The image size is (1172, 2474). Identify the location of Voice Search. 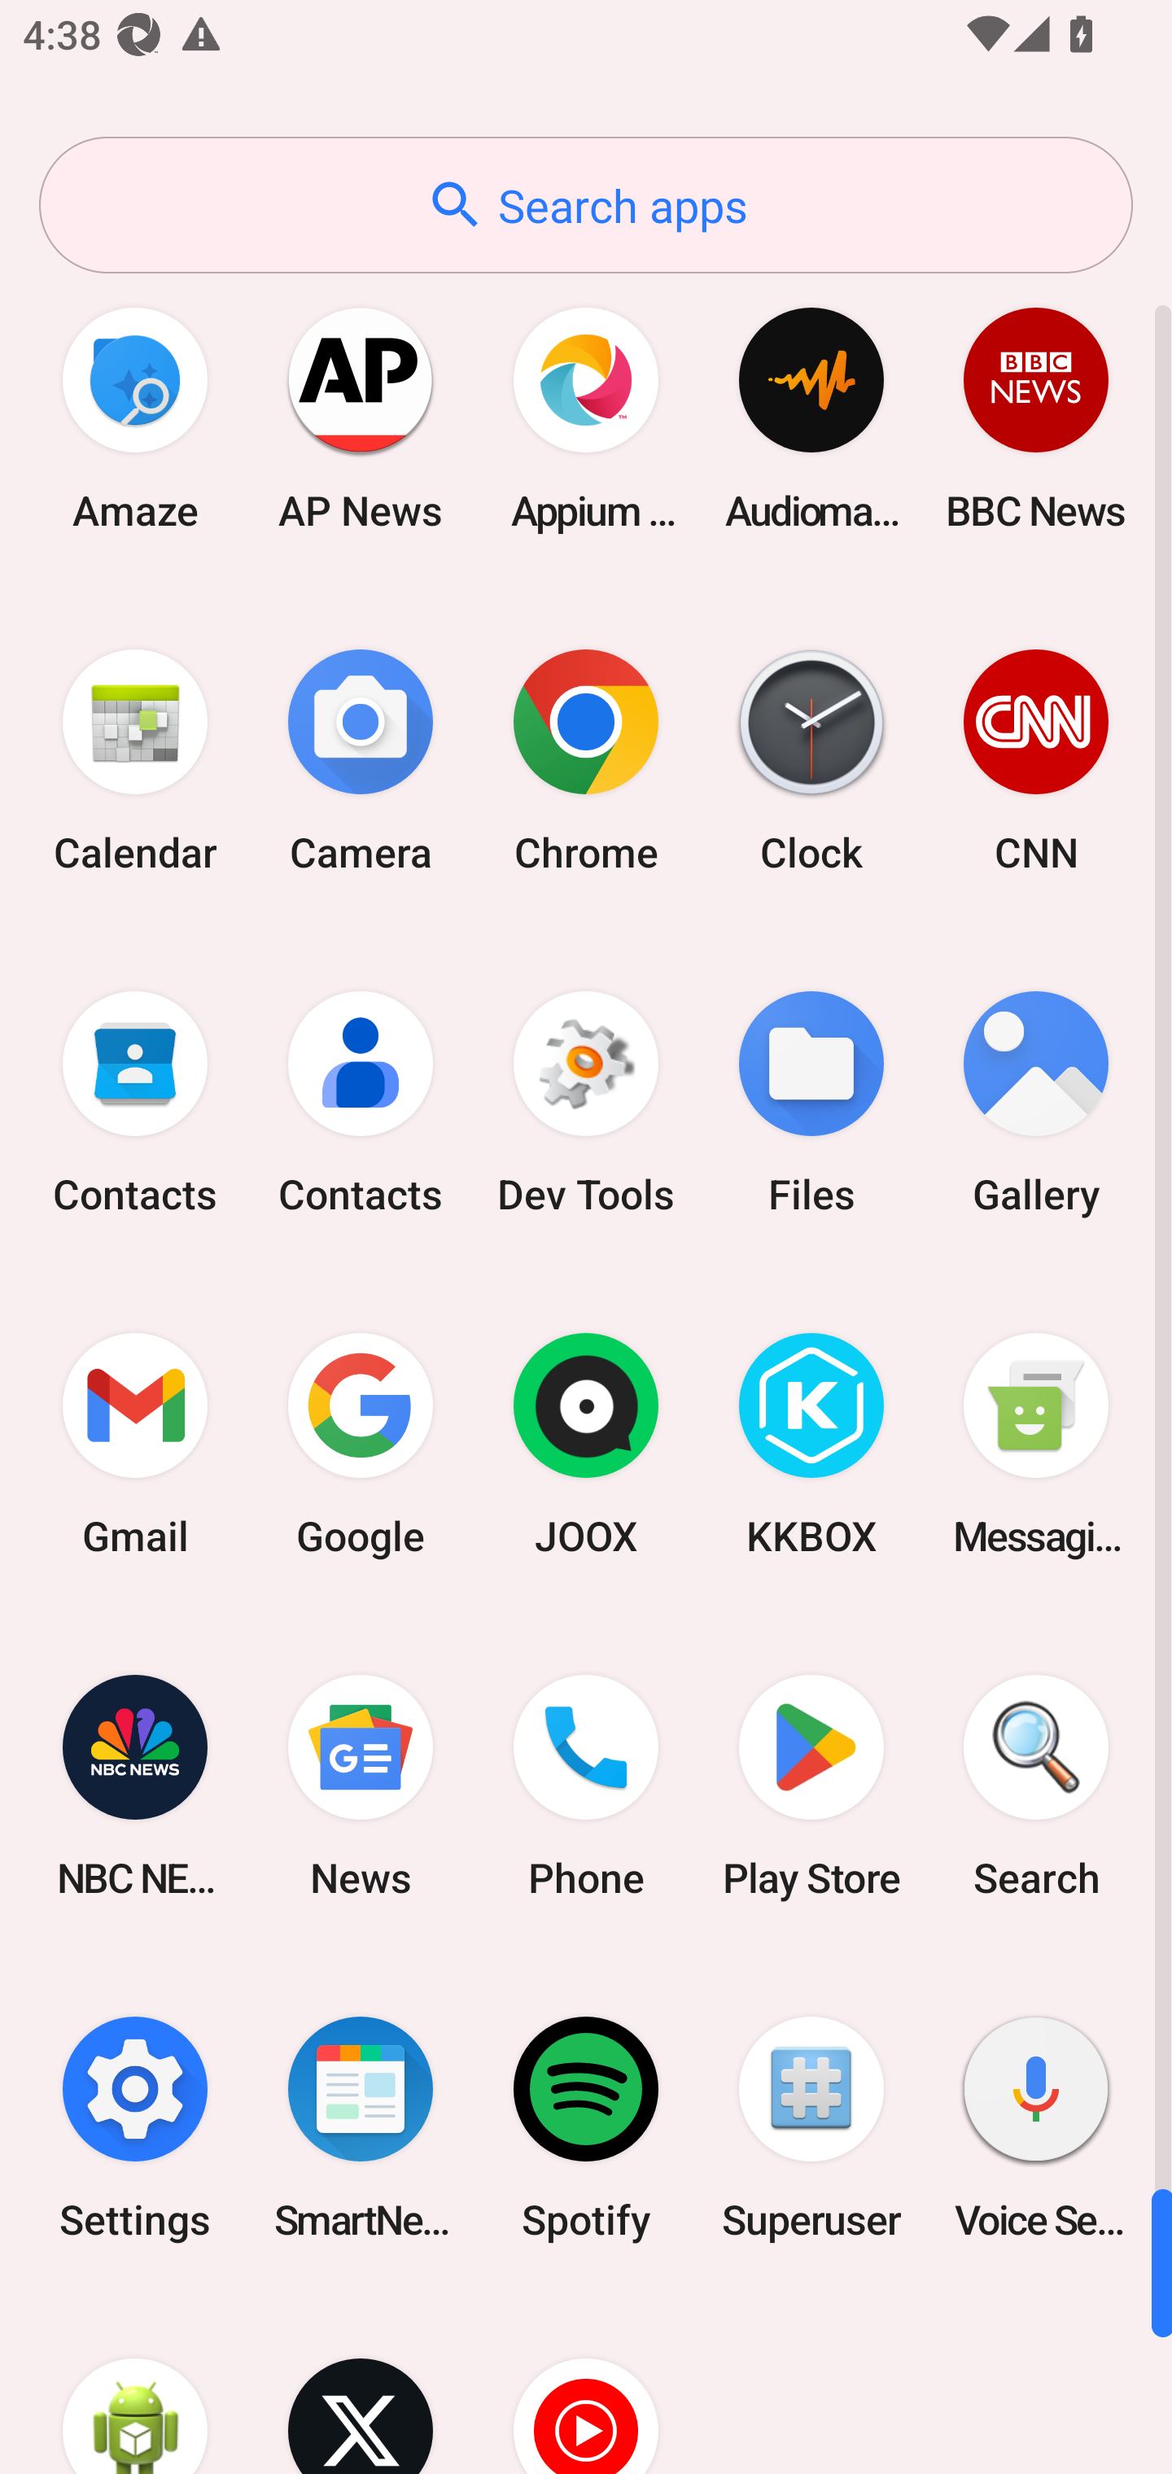
(1036, 2127).